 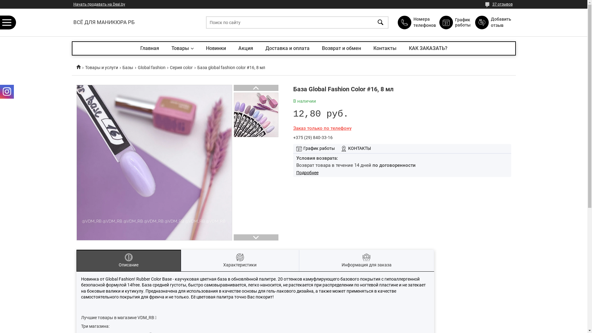 What do you see at coordinates (81, 67) in the screenshot?
I see `Vdm_rb` at bounding box center [81, 67].